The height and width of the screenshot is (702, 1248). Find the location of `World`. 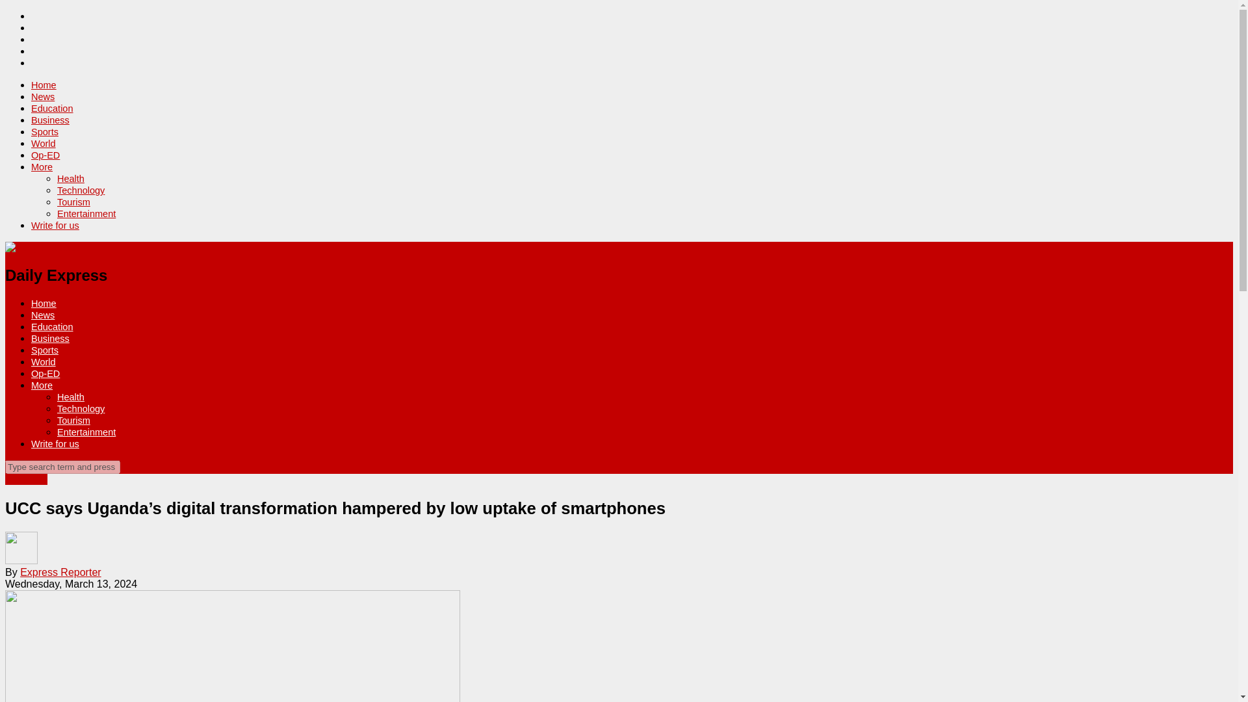

World is located at coordinates (44, 361).